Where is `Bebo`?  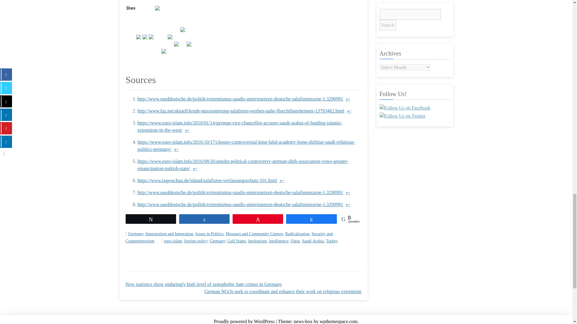
Bebo is located at coordinates (177, 43).